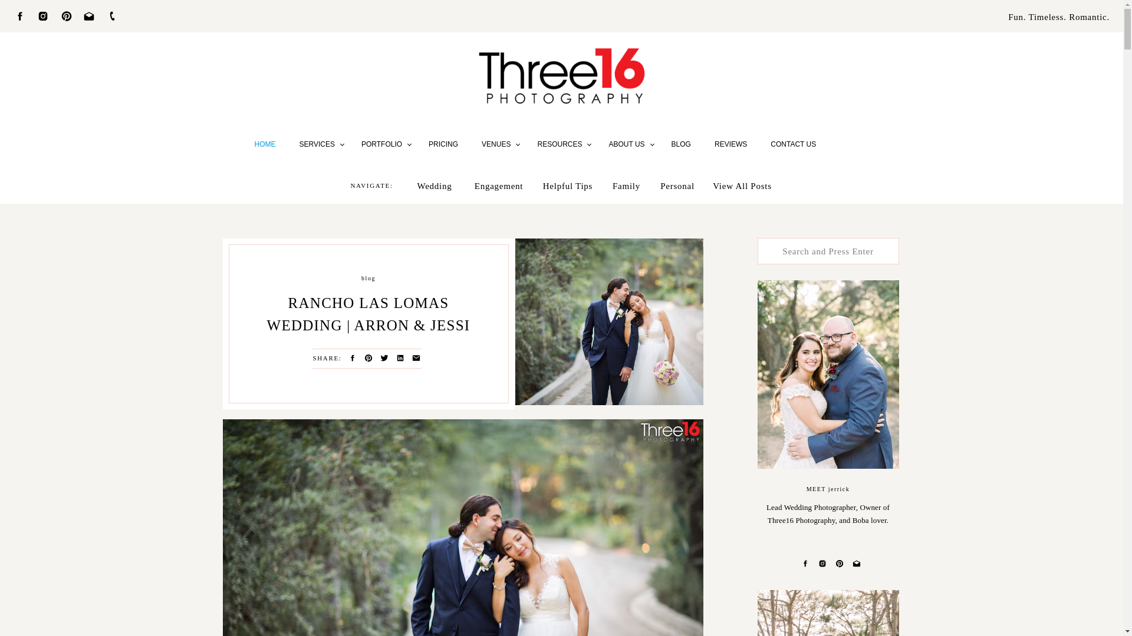  Describe the element at coordinates (383, 144) in the screenshot. I see `PORTFOLIO` at that location.